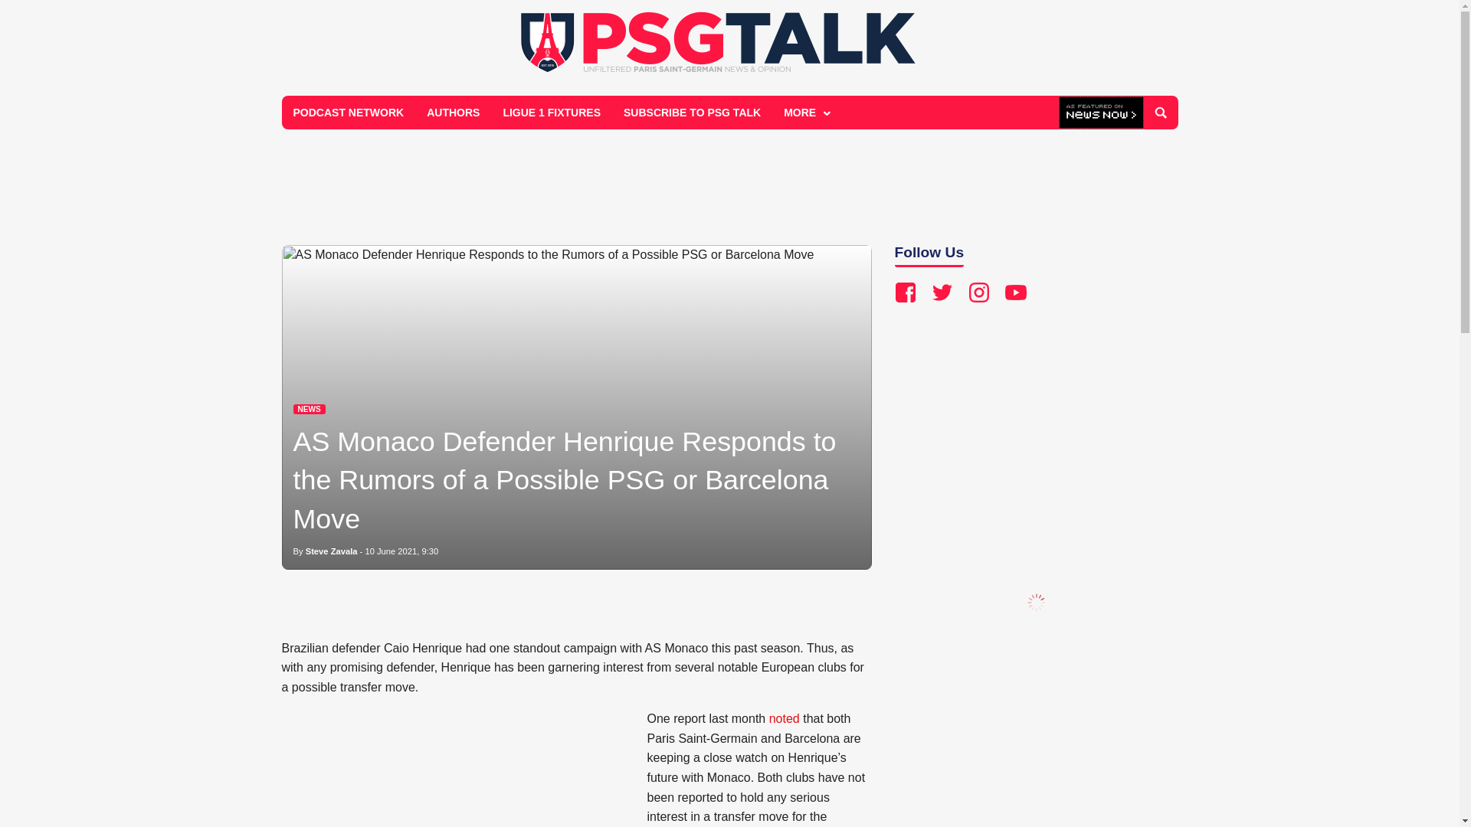 The image size is (1471, 827). Describe the element at coordinates (1160, 113) in the screenshot. I see `Search` at that location.